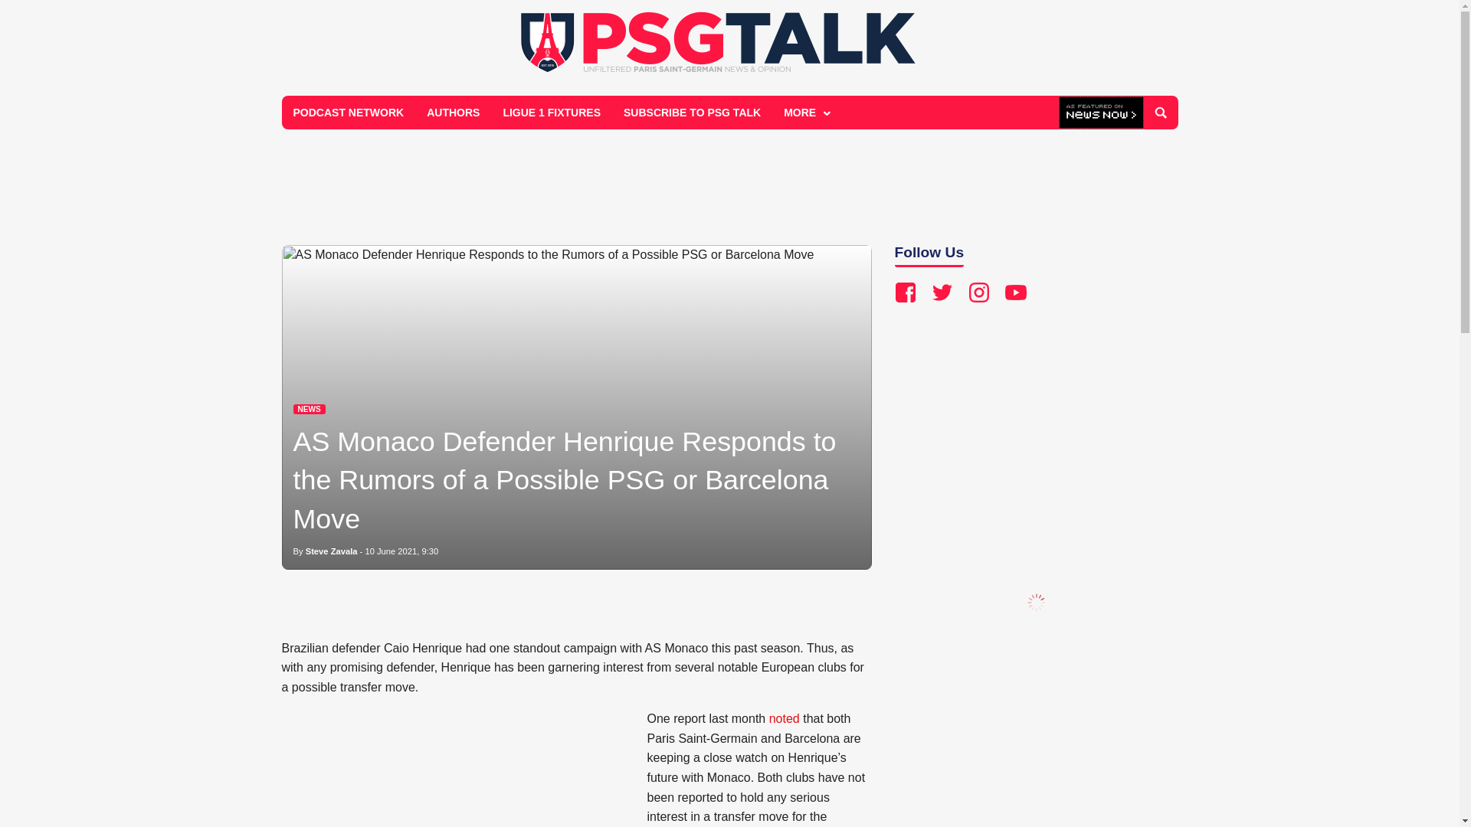 The image size is (1471, 827). Describe the element at coordinates (1160, 113) in the screenshot. I see `Search` at that location.